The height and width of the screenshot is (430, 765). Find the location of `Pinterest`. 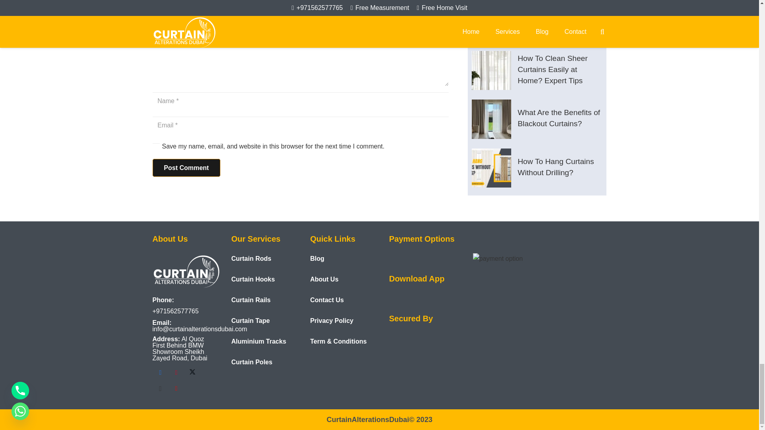

Pinterest is located at coordinates (176, 372).